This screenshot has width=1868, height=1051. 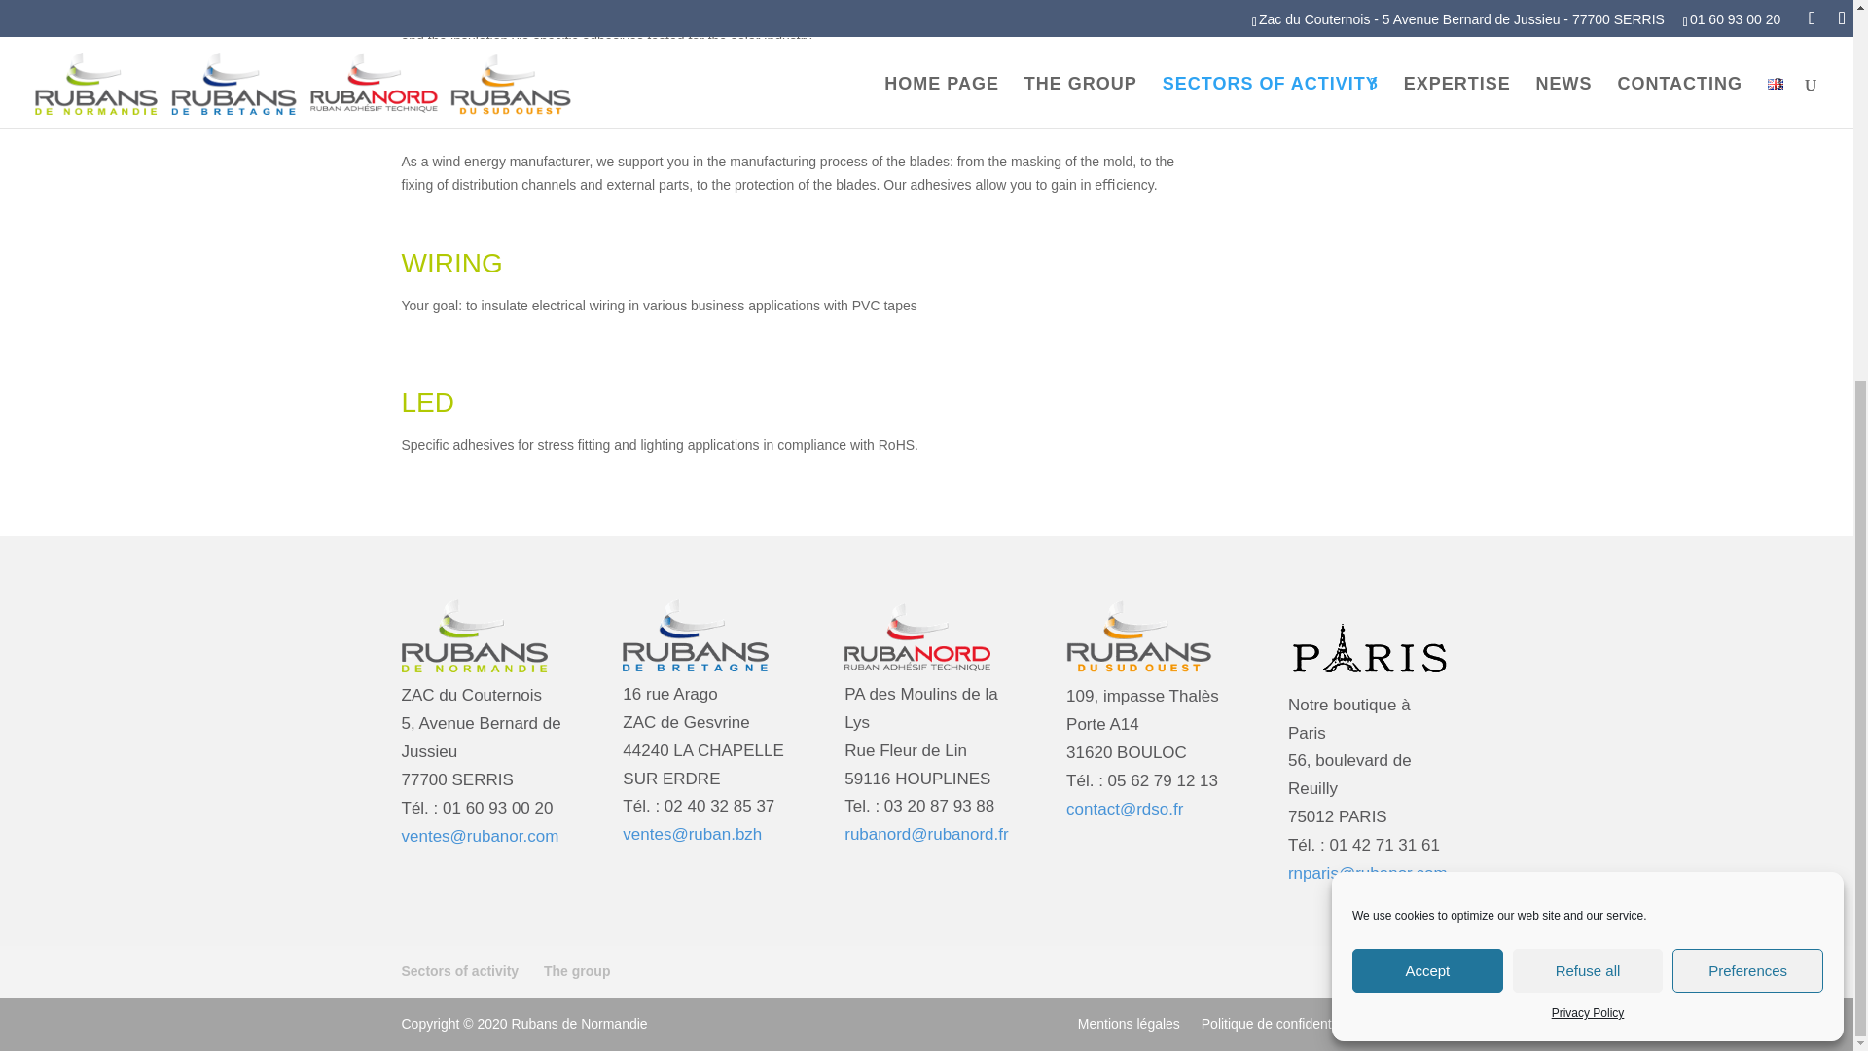 What do you see at coordinates (474, 636) in the screenshot?
I see `logo rubans de normandie` at bounding box center [474, 636].